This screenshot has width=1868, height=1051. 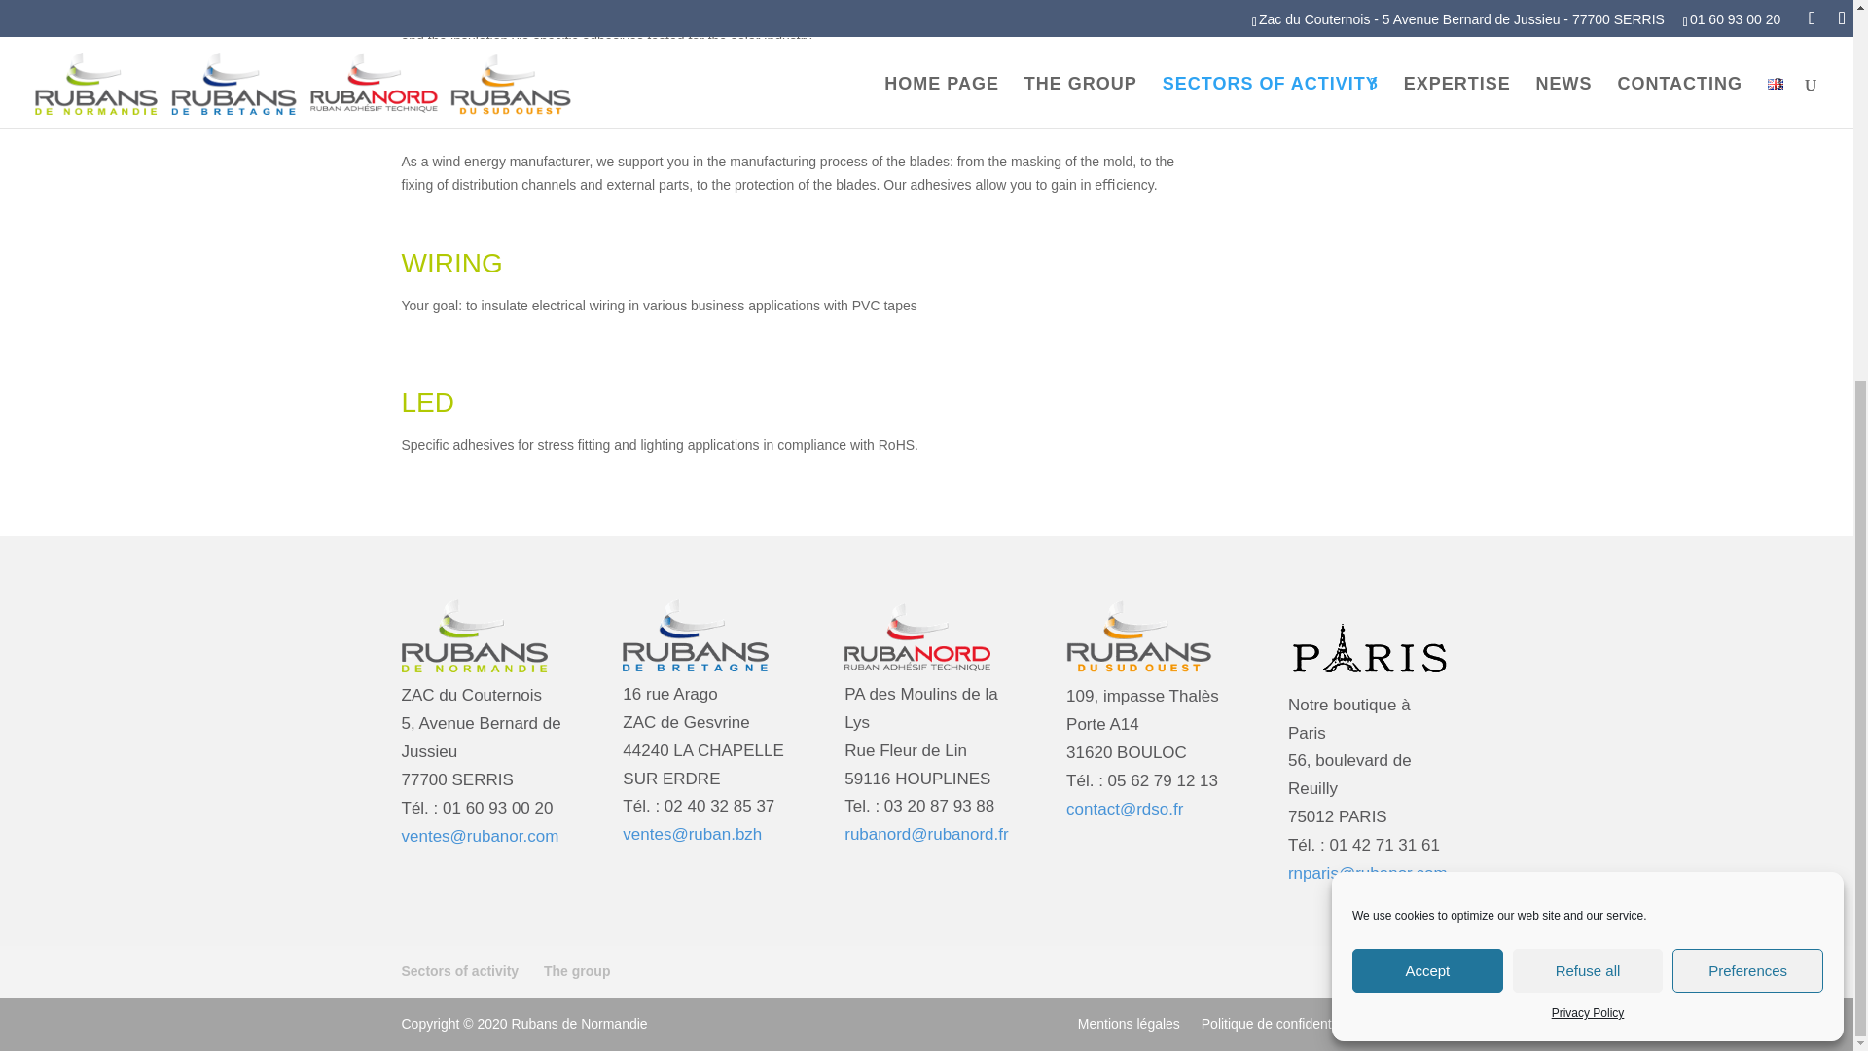 What do you see at coordinates (474, 636) in the screenshot?
I see `logo rubans de normandie` at bounding box center [474, 636].